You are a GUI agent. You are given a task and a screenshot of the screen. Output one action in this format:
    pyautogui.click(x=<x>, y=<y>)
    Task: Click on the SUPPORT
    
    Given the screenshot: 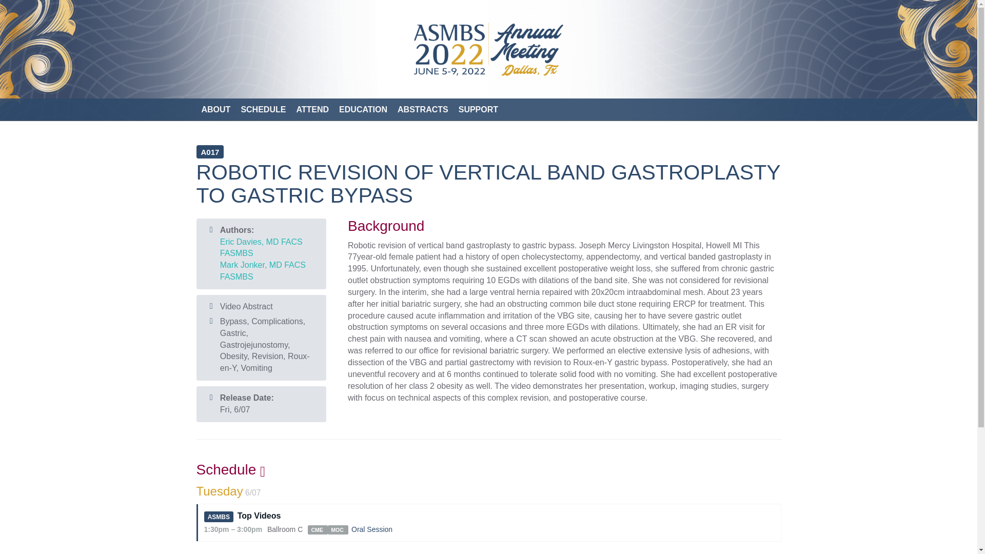 What is the action you would take?
    pyautogui.click(x=478, y=109)
    